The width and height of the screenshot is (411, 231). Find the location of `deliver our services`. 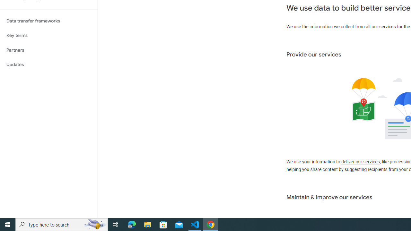

deliver our services is located at coordinates (360, 162).